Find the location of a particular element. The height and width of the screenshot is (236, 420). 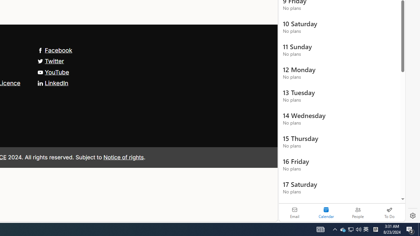

Selected calendar module. Date today is 22 is located at coordinates (326, 212).